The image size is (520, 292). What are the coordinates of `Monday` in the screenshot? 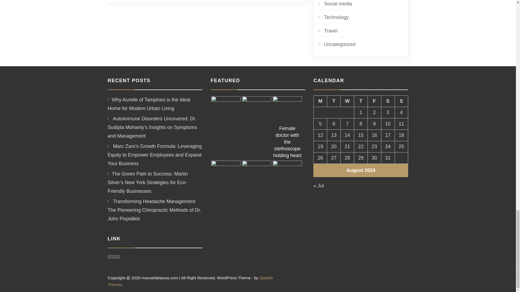 It's located at (320, 101).